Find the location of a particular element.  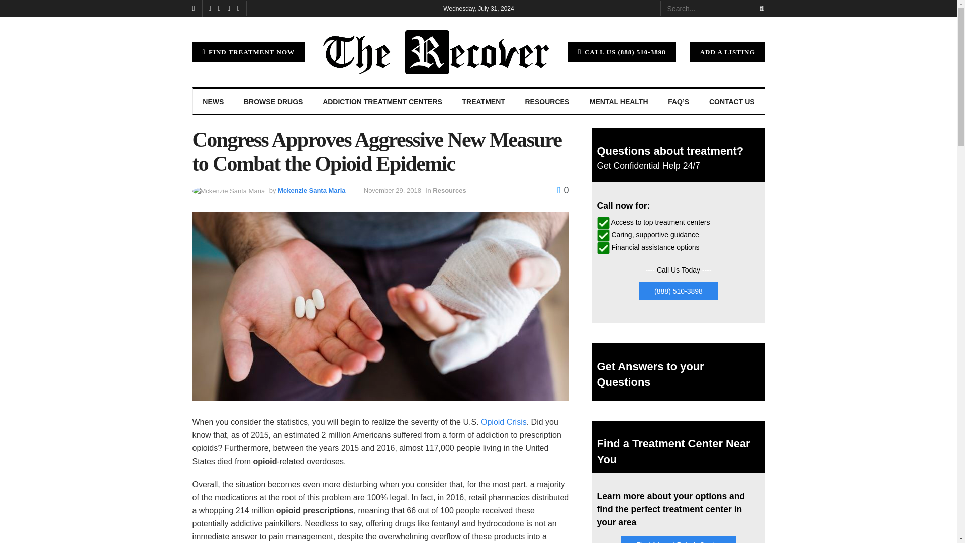

BROWSE DRUGS is located at coordinates (273, 102).